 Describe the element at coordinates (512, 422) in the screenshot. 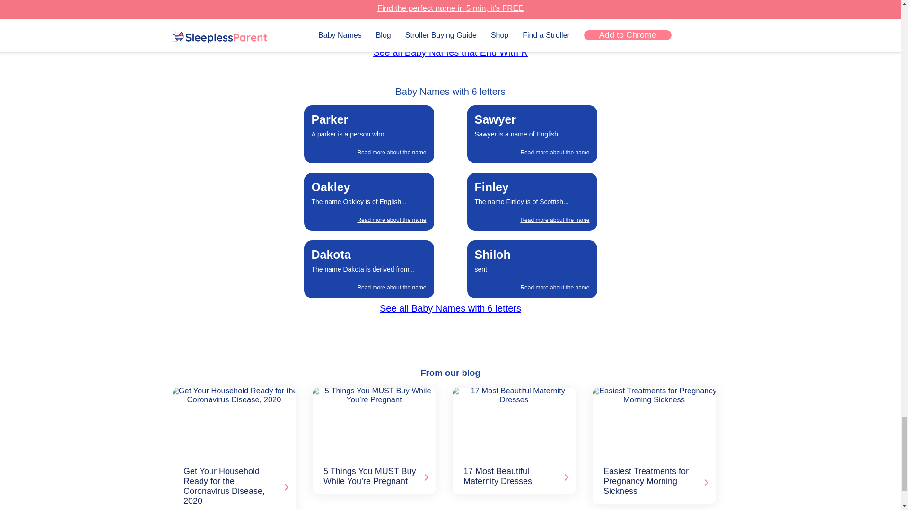

I see `17 Most Beautiful Maternity Dresses` at that location.